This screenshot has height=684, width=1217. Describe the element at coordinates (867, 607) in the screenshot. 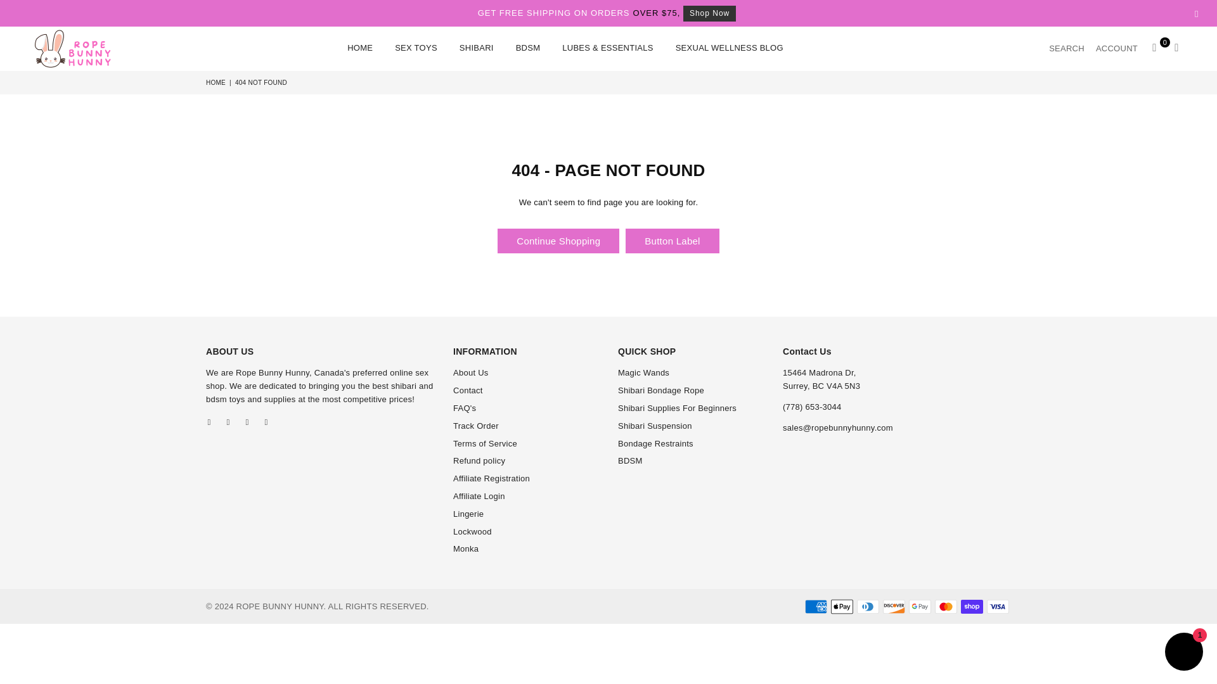

I see `Diners Club` at that location.